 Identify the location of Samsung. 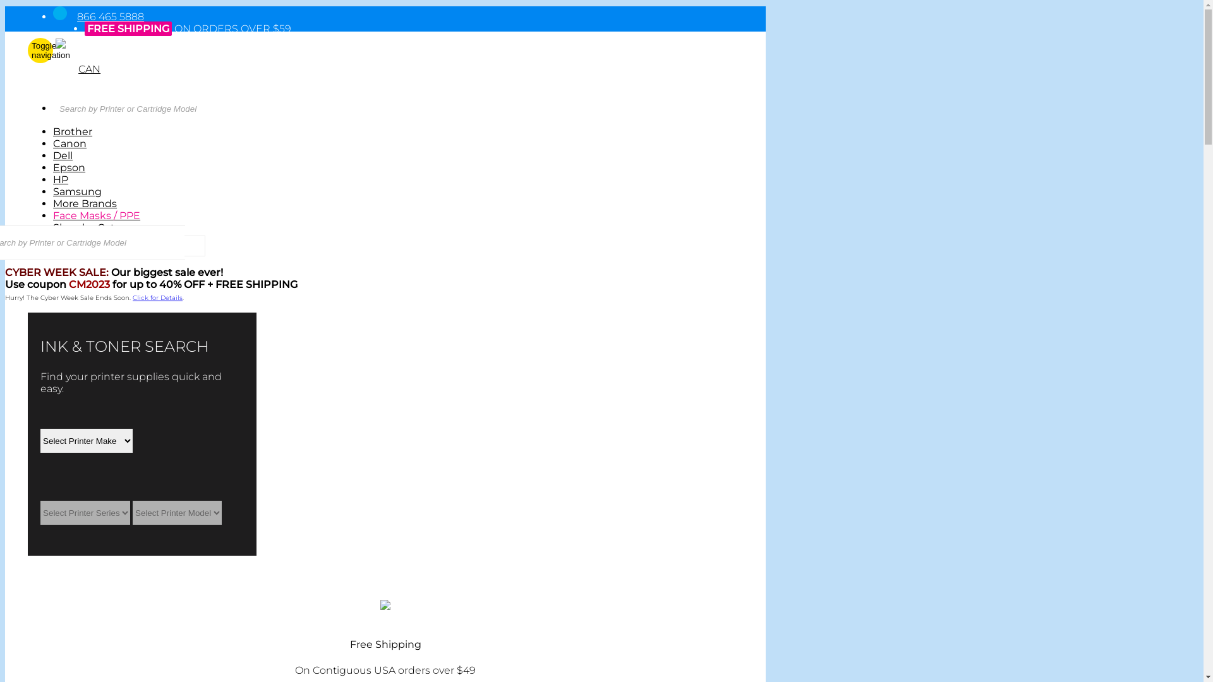
(77, 192).